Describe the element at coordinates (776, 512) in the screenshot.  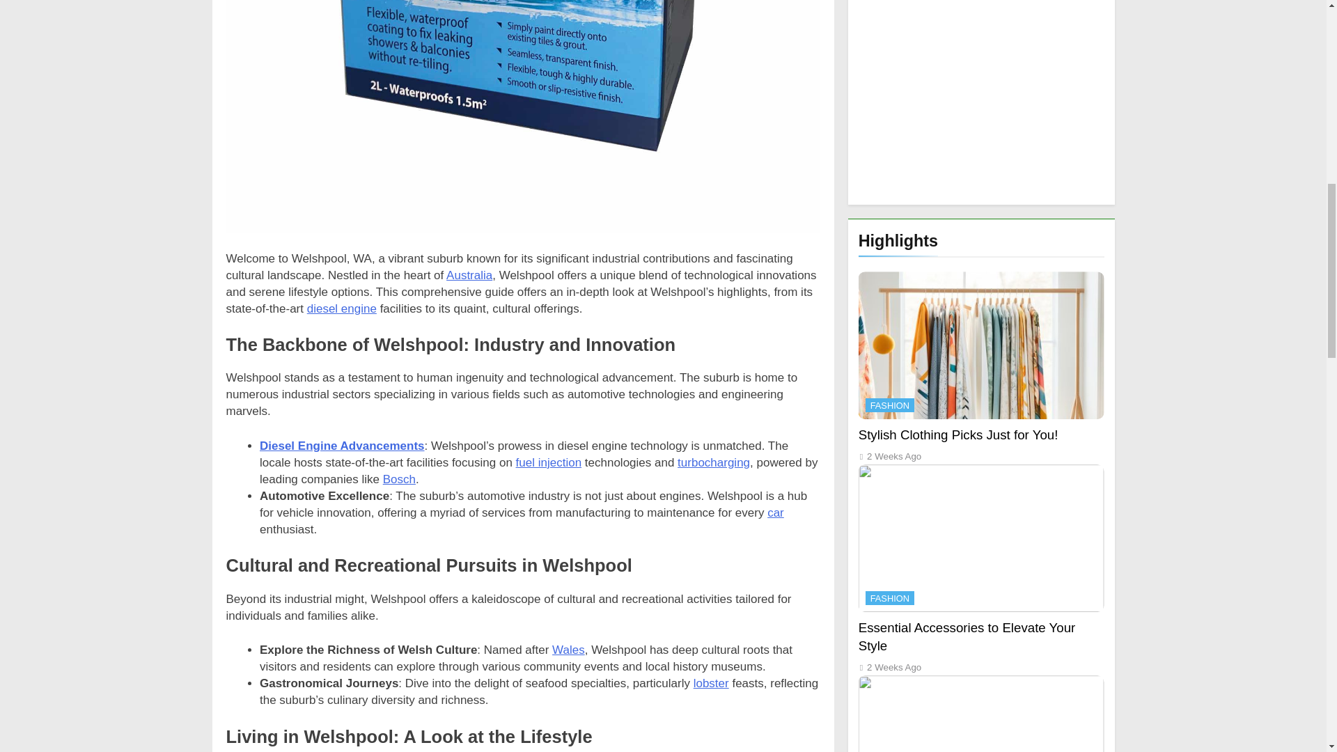
I see `car` at that location.